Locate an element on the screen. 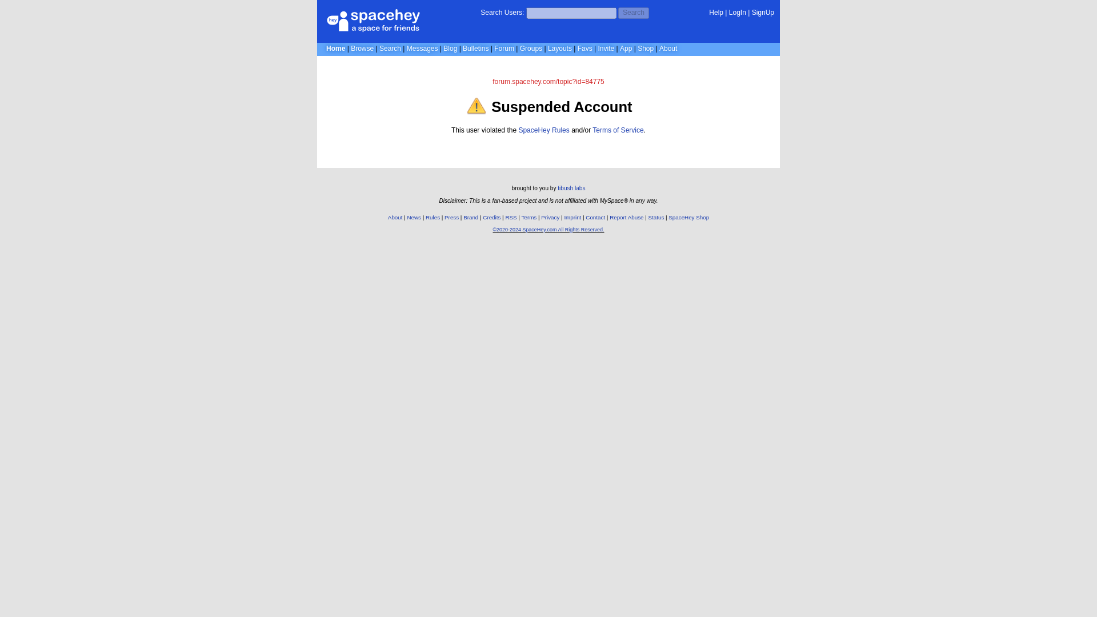  RSS is located at coordinates (511, 217).